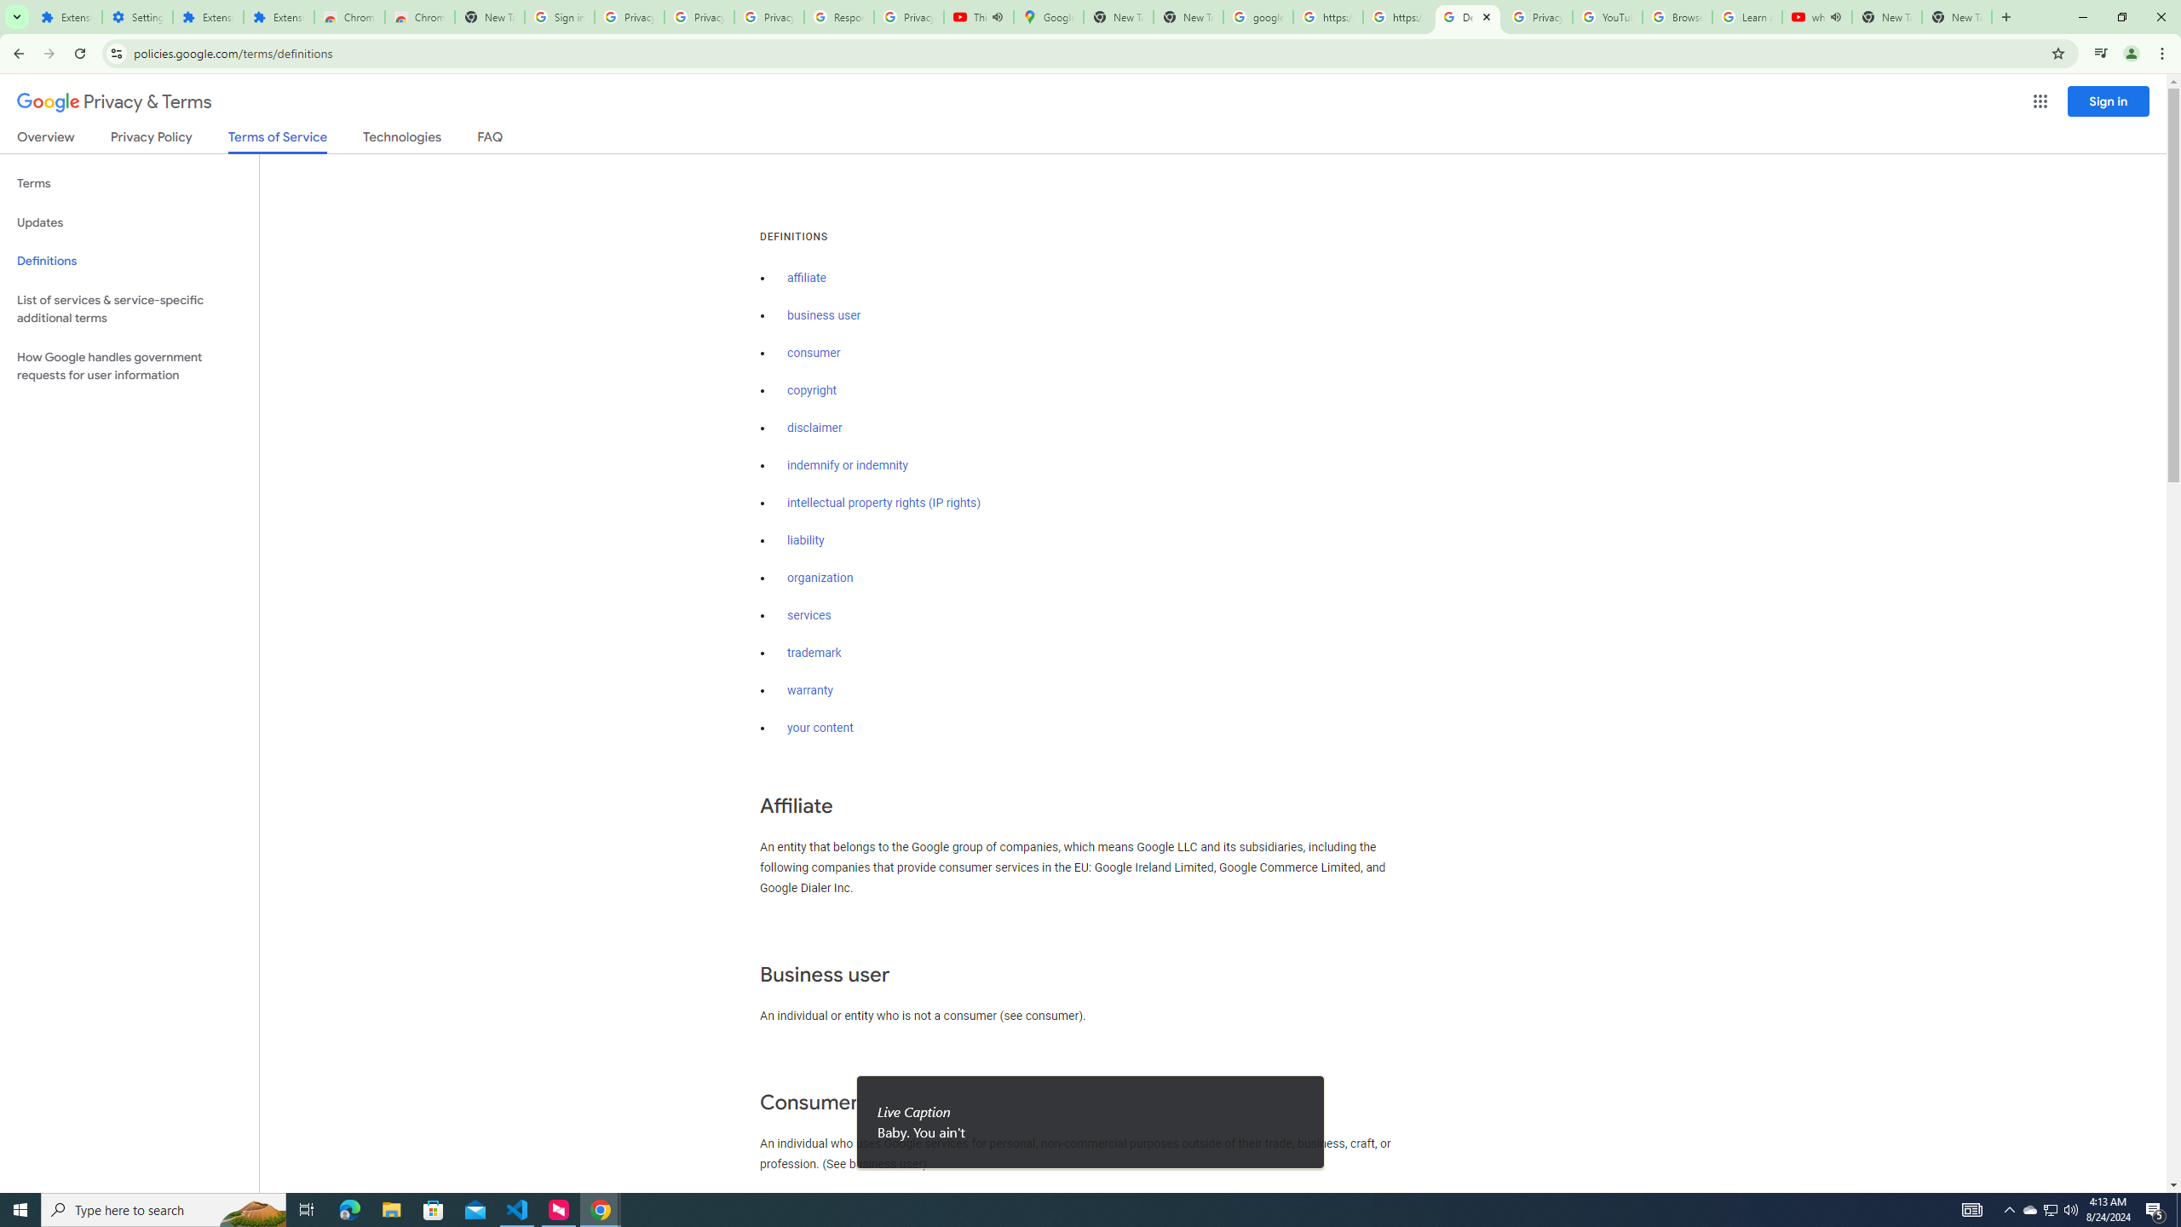 The height and width of the screenshot is (1227, 2181). What do you see at coordinates (809, 615) in the screenshot?
I see `services` at bounding box center [809, 615].